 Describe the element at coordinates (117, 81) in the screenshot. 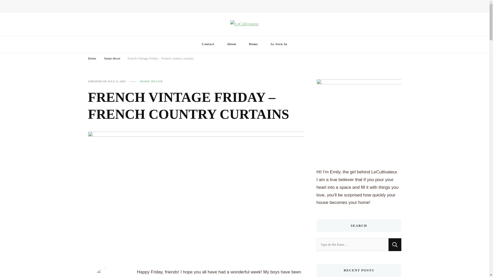

I see `JULY 15, 2022` at that location.